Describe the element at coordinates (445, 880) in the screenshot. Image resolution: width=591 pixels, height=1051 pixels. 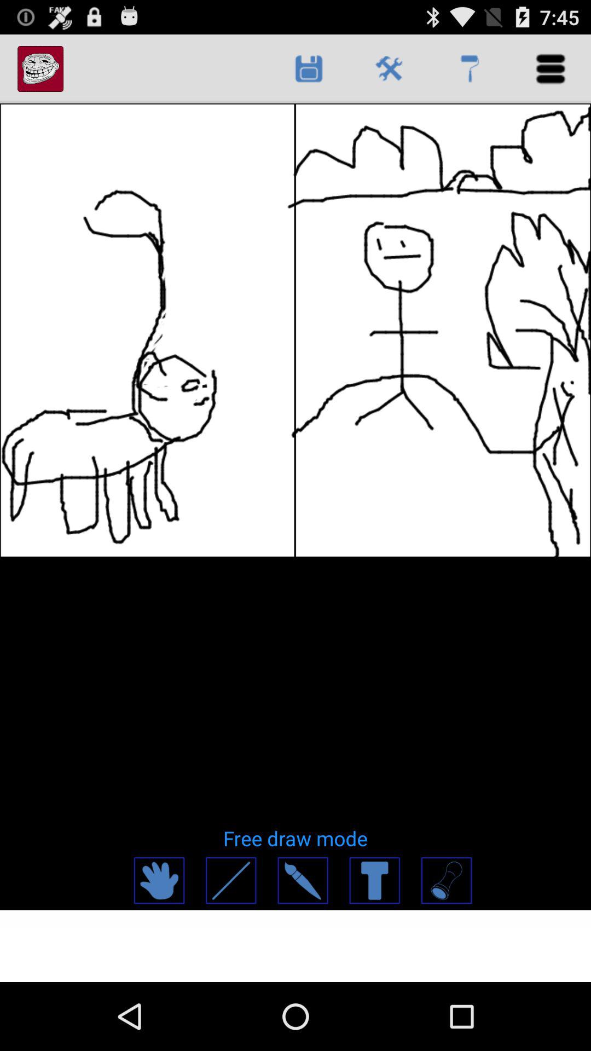
I see `choose drawing mode` at that location.